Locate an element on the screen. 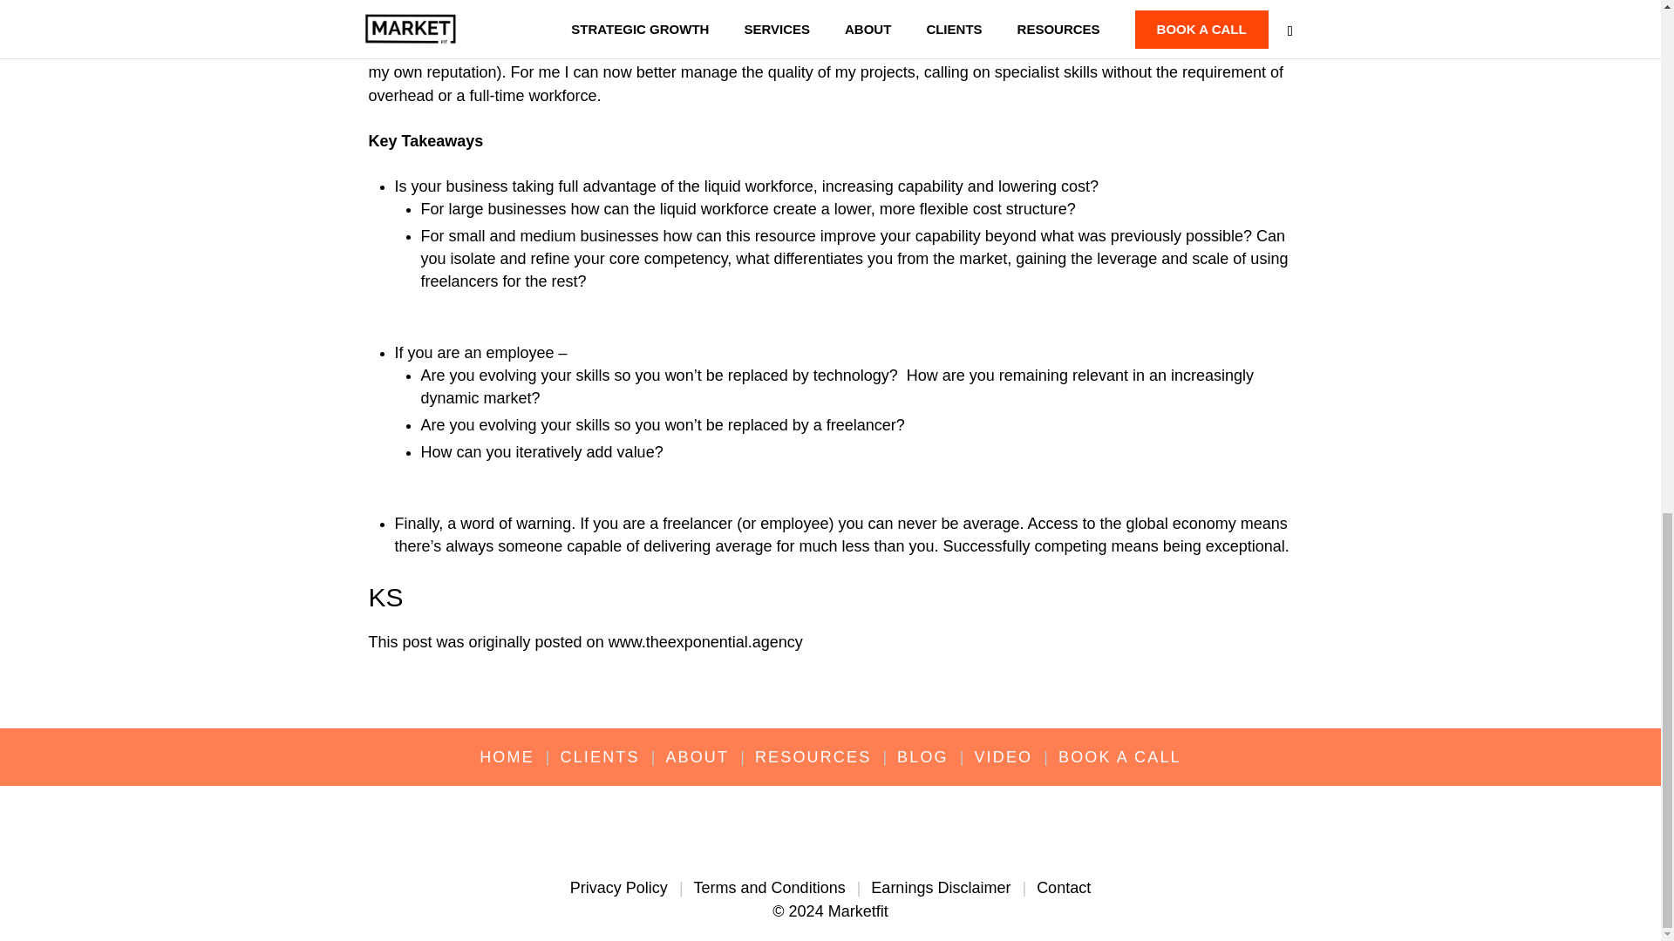  Contact is located at coordinates (1064, 887).